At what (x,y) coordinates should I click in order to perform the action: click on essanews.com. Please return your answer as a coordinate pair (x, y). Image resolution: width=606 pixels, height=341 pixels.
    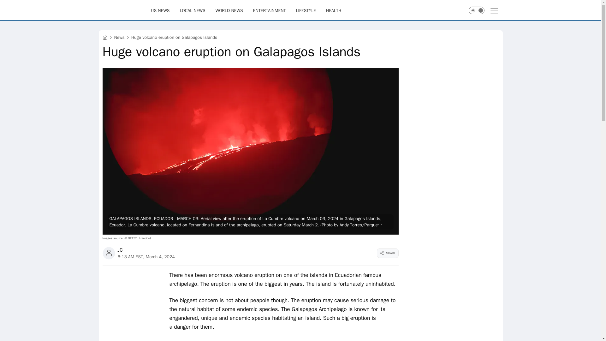
    Looking at the image, I should click on (105, 37).